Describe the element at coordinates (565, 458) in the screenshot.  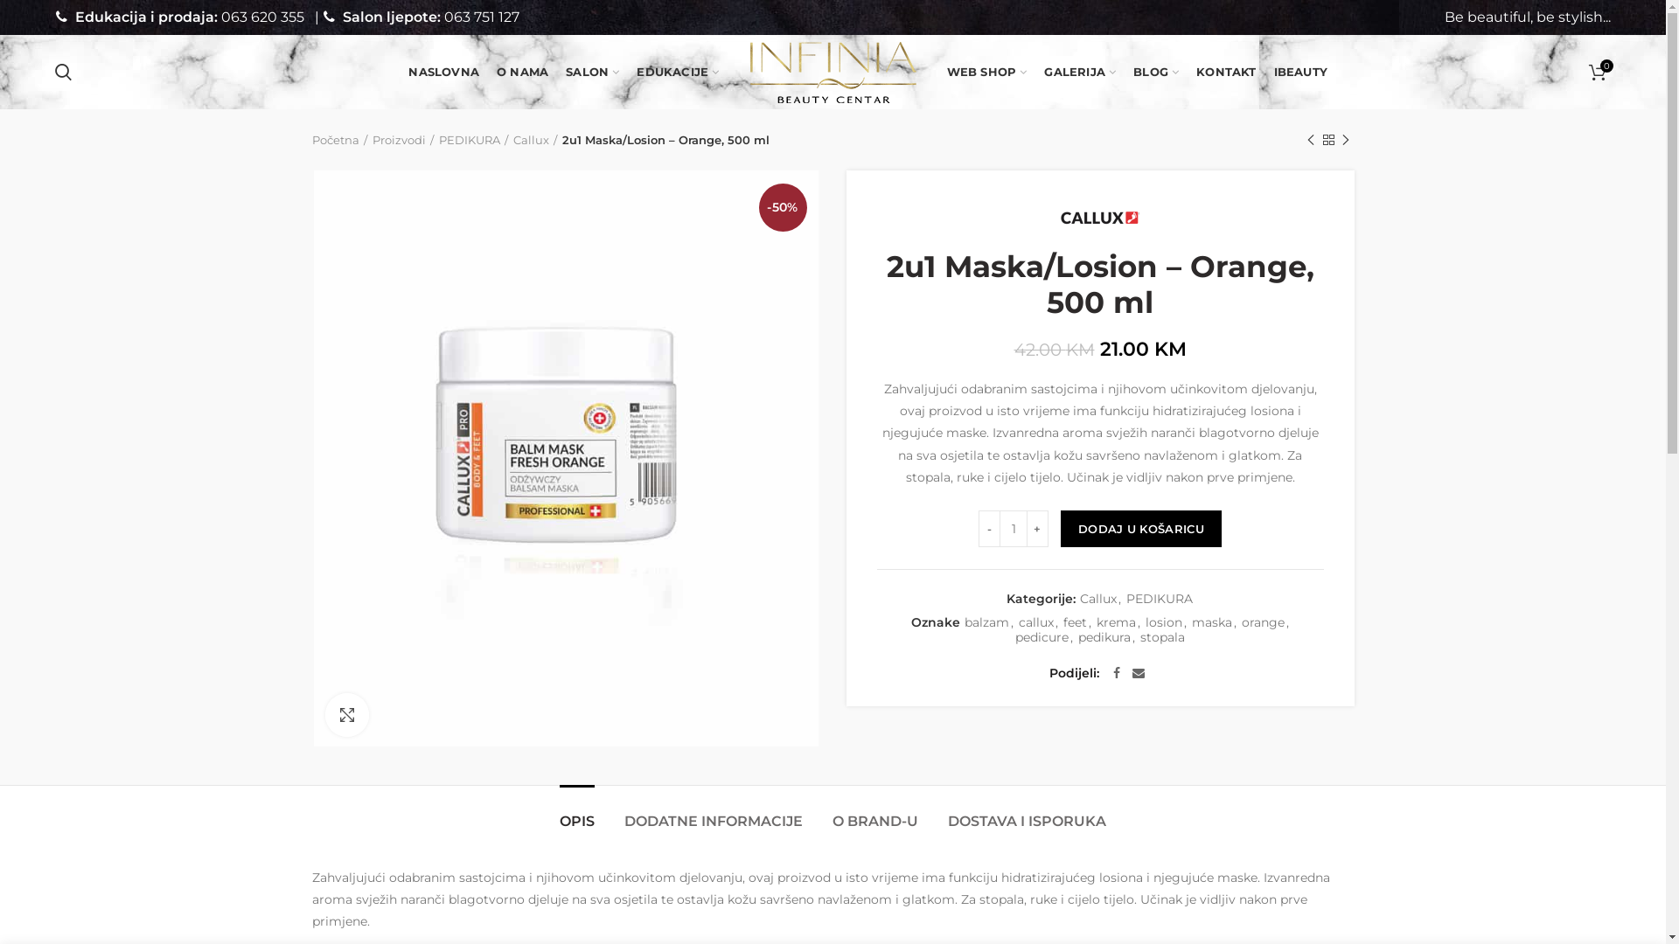
I see `callux losion orange` at that location.